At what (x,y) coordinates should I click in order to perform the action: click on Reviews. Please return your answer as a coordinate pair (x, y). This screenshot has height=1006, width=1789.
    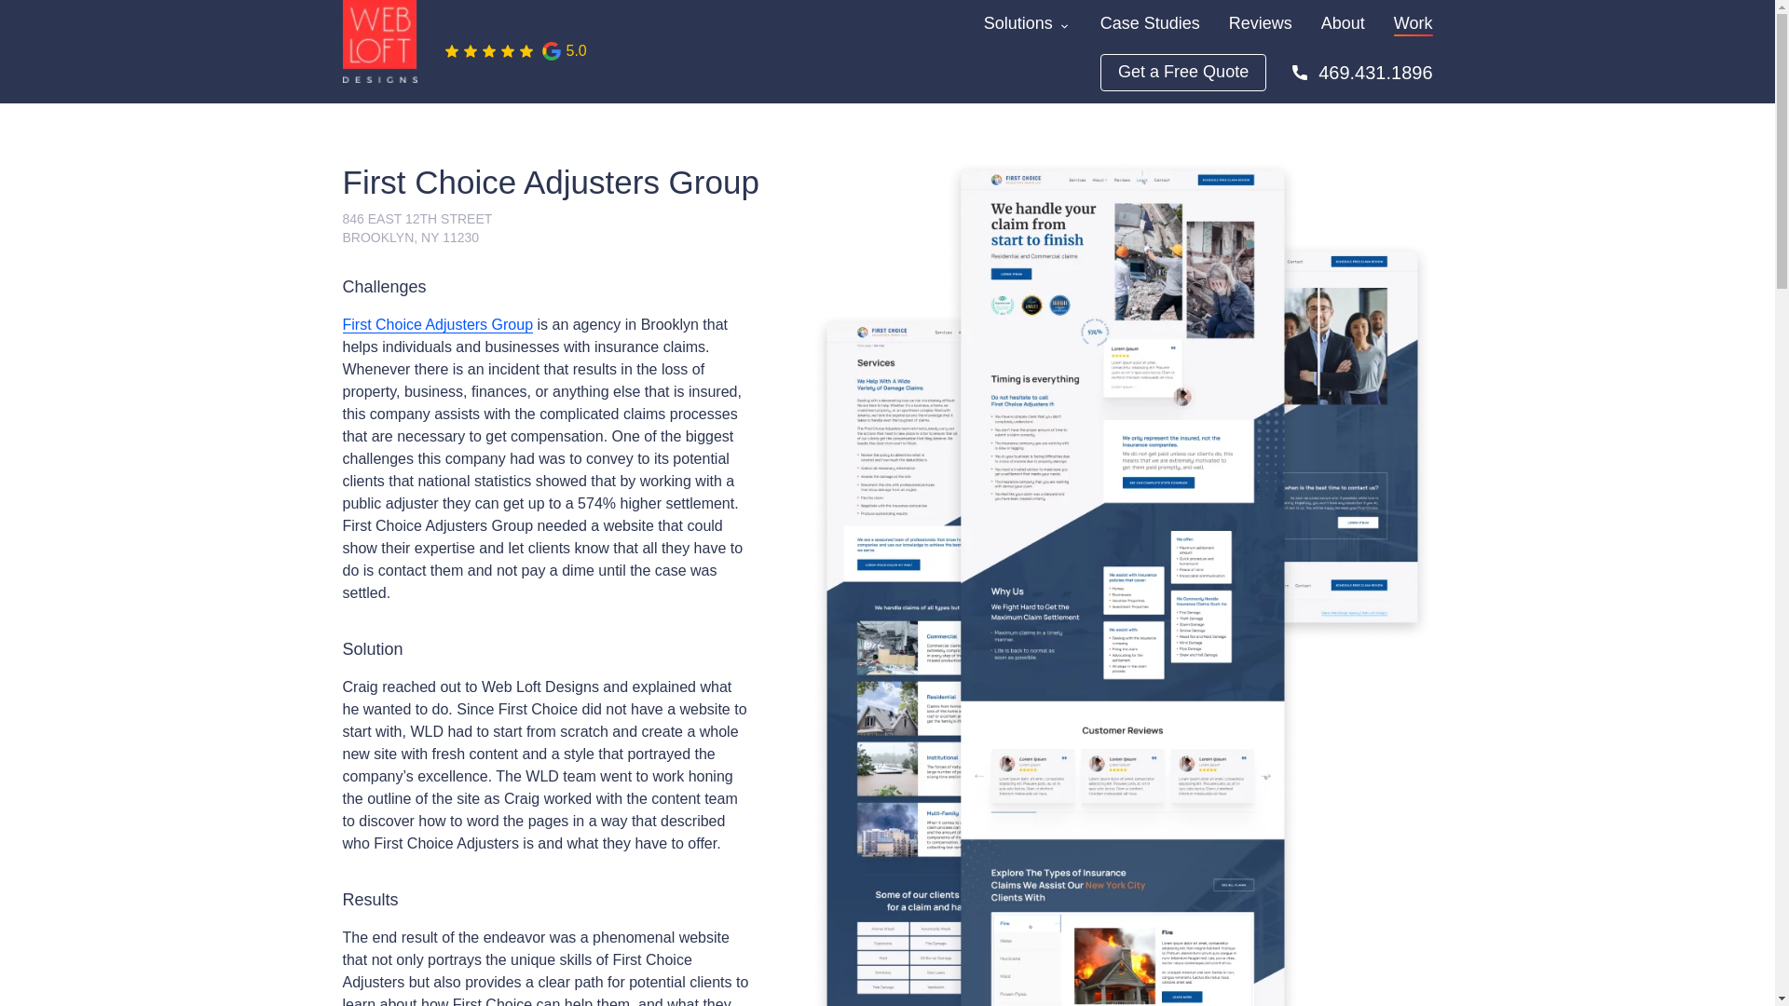
    Looking at the image, I should click on (1260, 22).